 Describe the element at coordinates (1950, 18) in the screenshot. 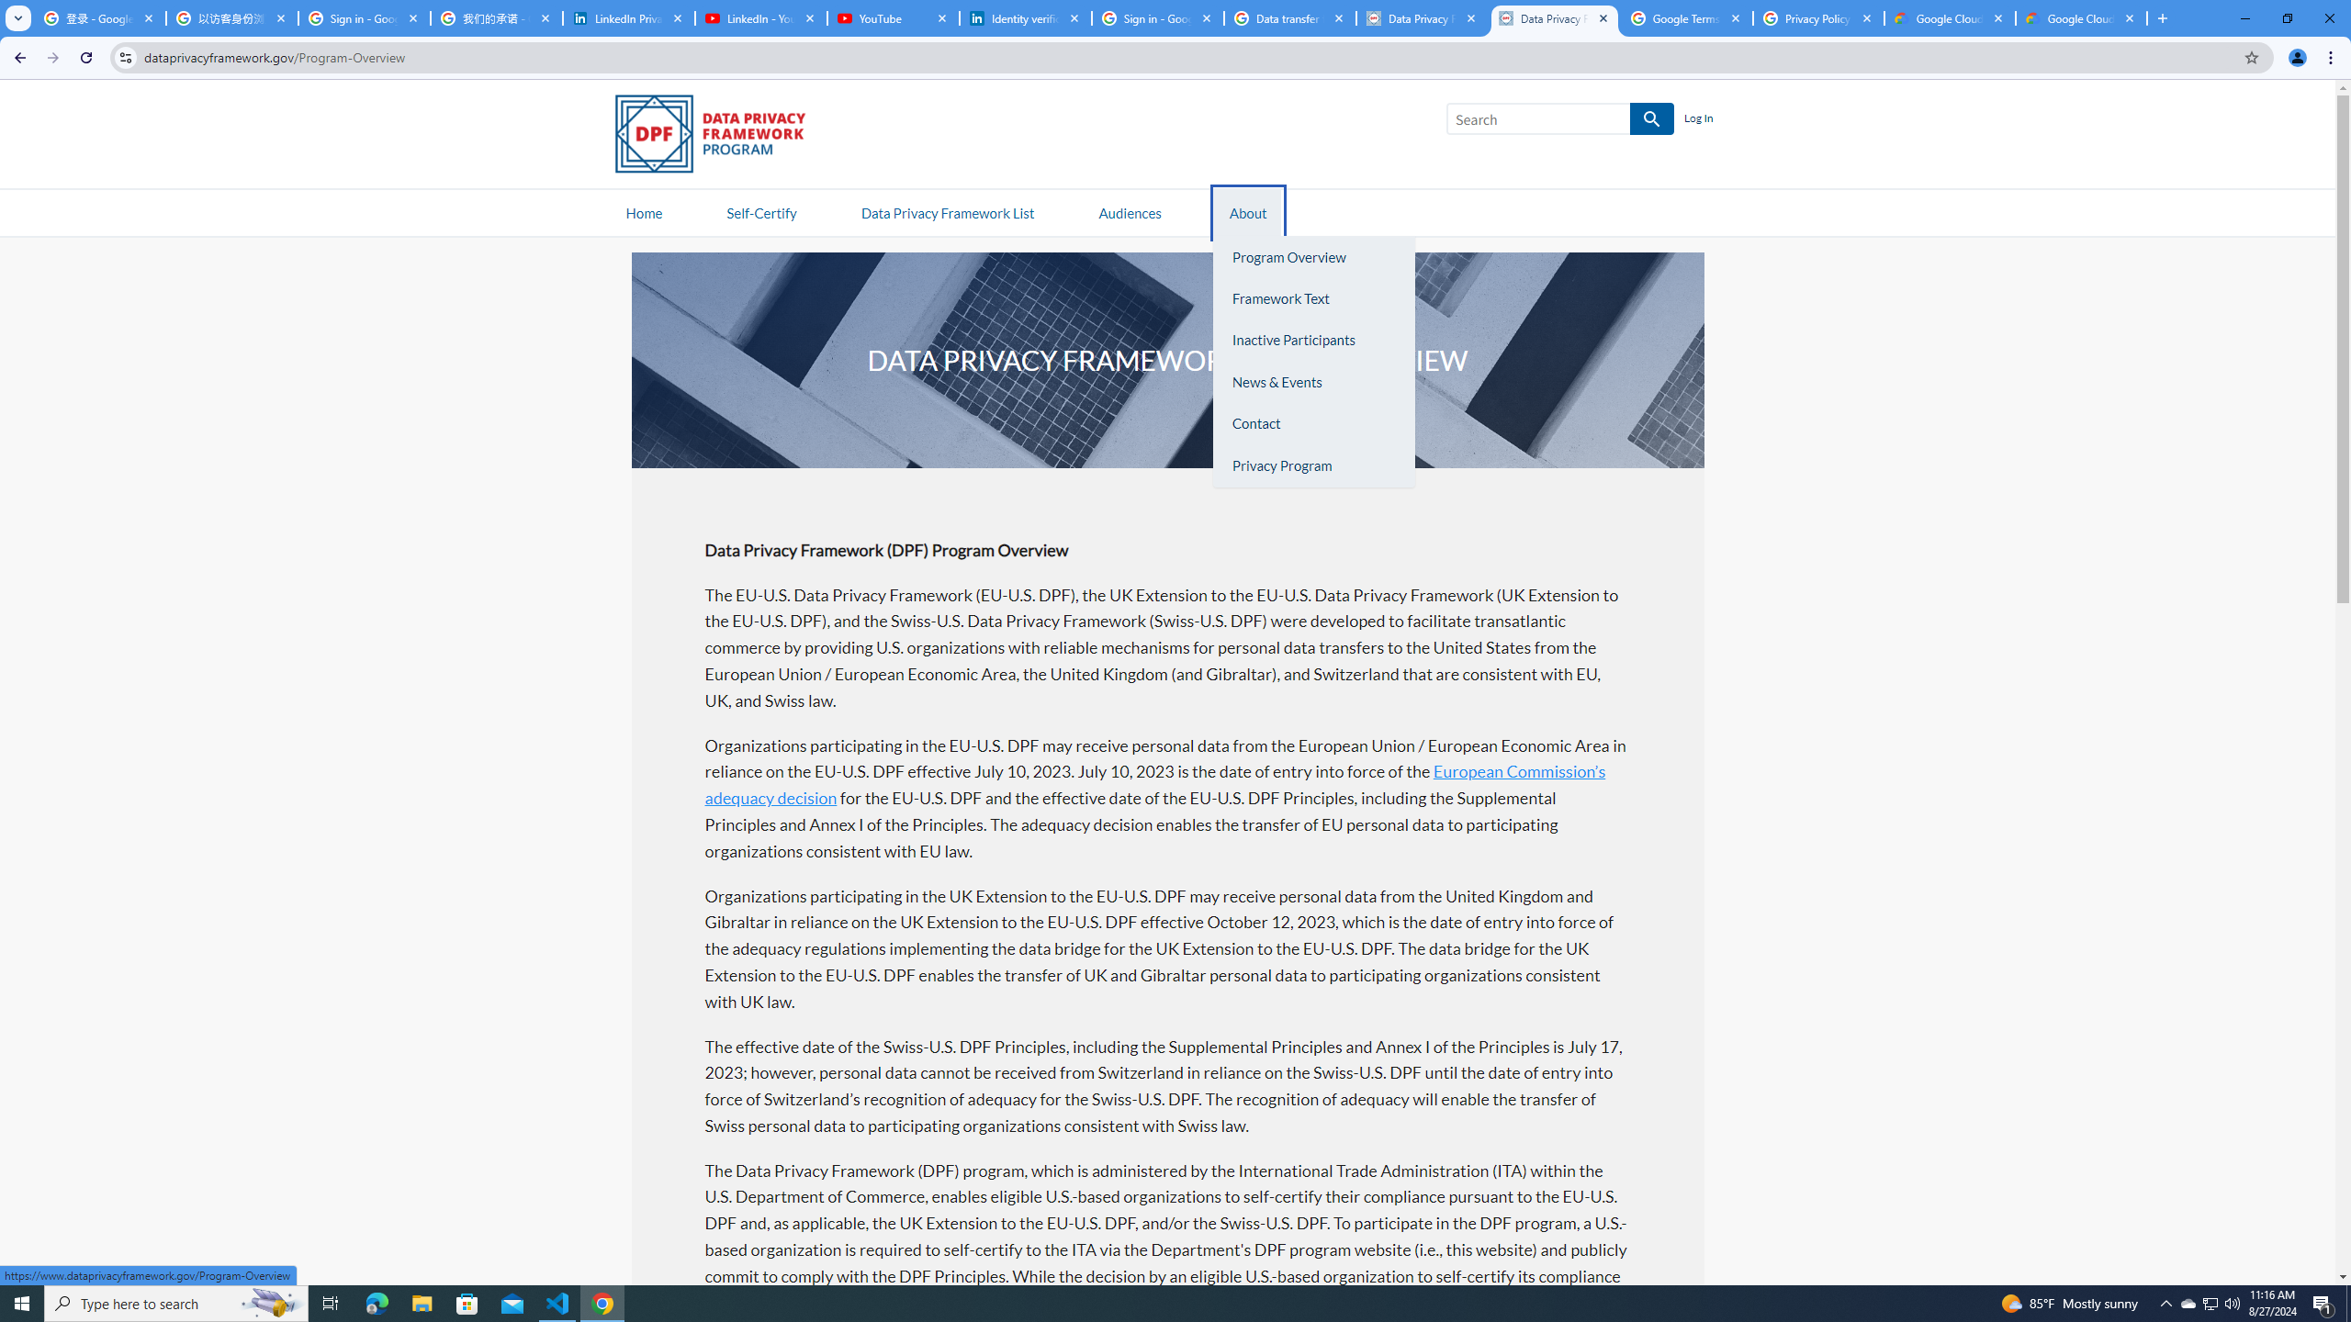

I see `Google Cloud Privacy Notice` at that location.